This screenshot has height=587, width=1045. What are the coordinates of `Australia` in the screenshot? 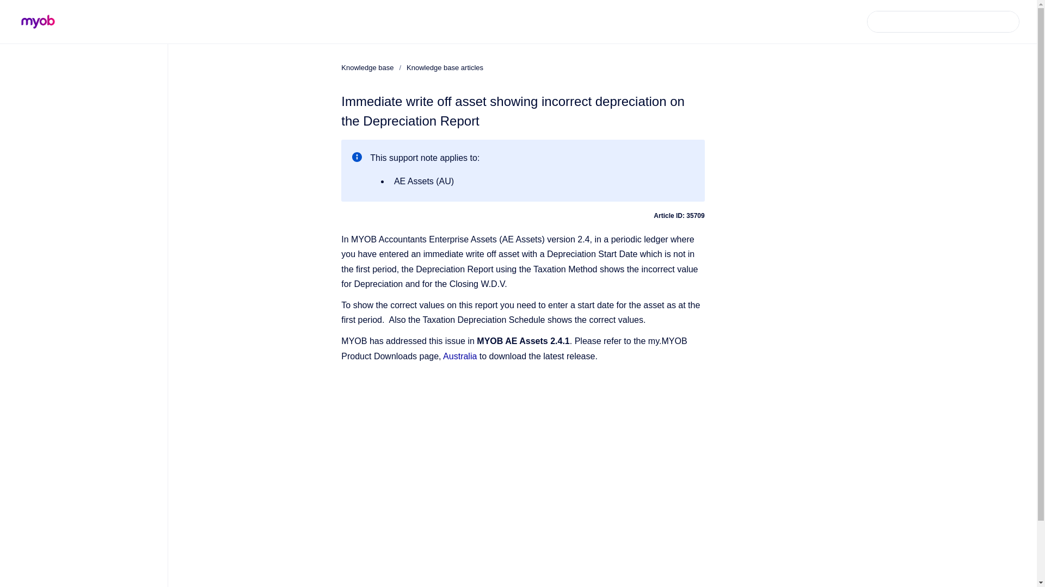 It's located at (459, 356).